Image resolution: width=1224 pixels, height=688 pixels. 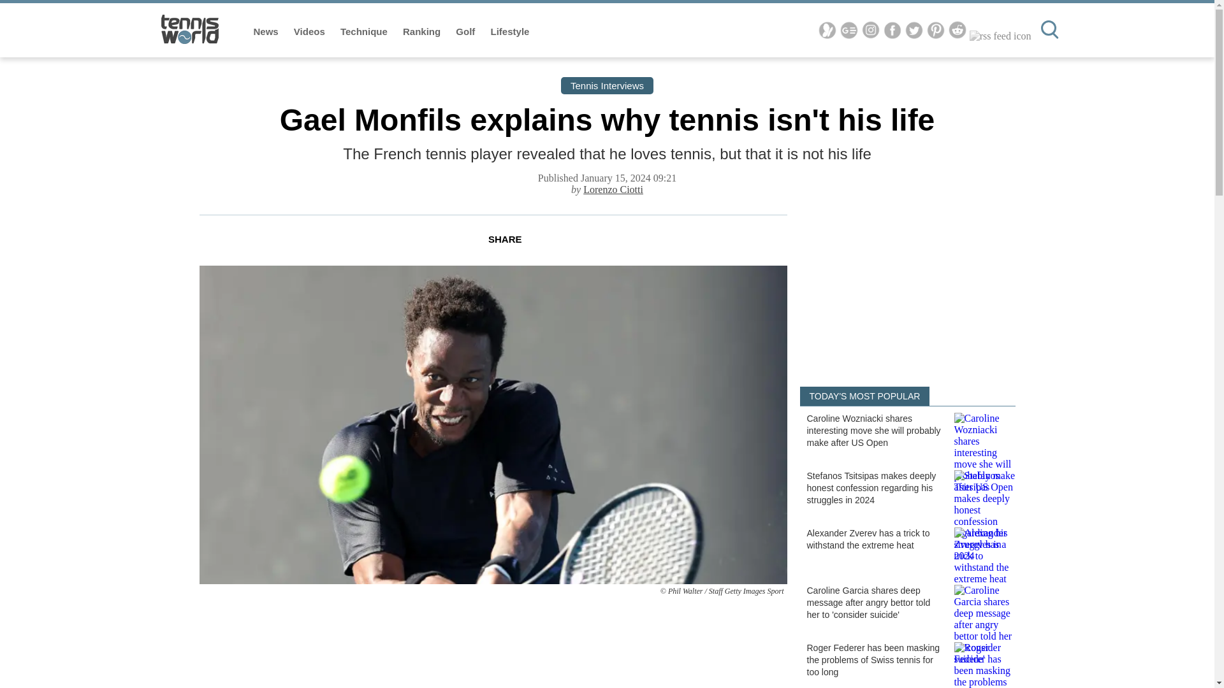 What do you see at coordinates (365, 32) in the screenshot?
I see `Technique` at bounding box center [365, 32].